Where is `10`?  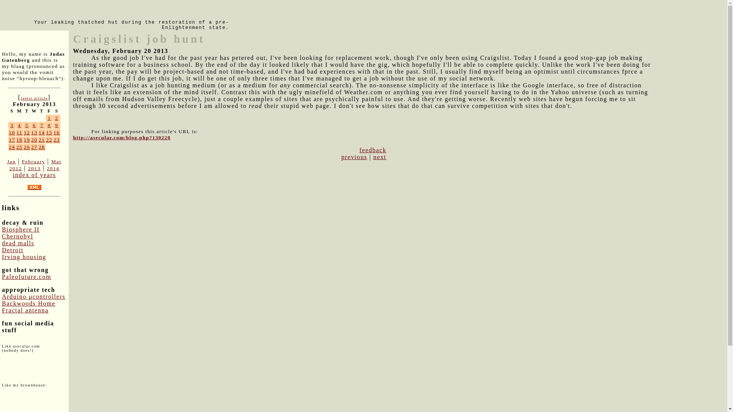
10 is located at coordinates (12, 133).